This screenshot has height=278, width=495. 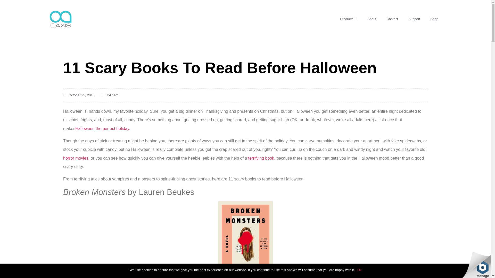 I want to click on terrifying book, so click(x=261, y=158).